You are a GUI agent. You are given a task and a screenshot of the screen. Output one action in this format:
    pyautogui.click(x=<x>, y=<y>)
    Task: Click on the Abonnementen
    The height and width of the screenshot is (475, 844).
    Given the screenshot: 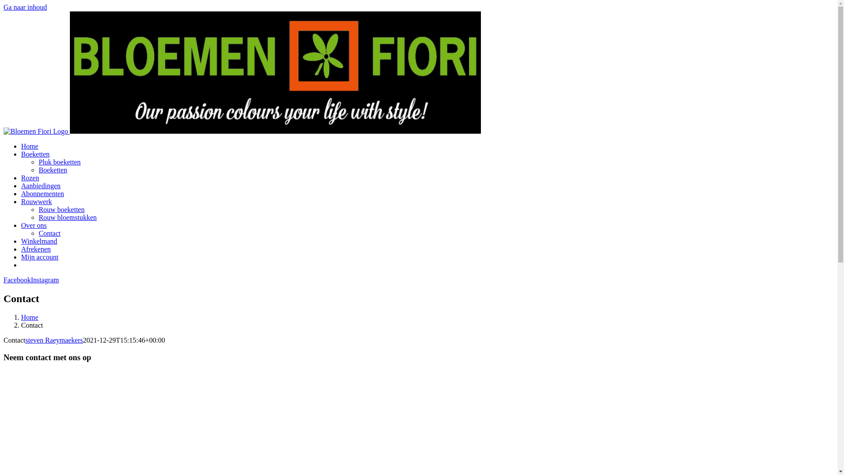 What is the action you would take?
    pyautogui.click(x=43, y=194)
    